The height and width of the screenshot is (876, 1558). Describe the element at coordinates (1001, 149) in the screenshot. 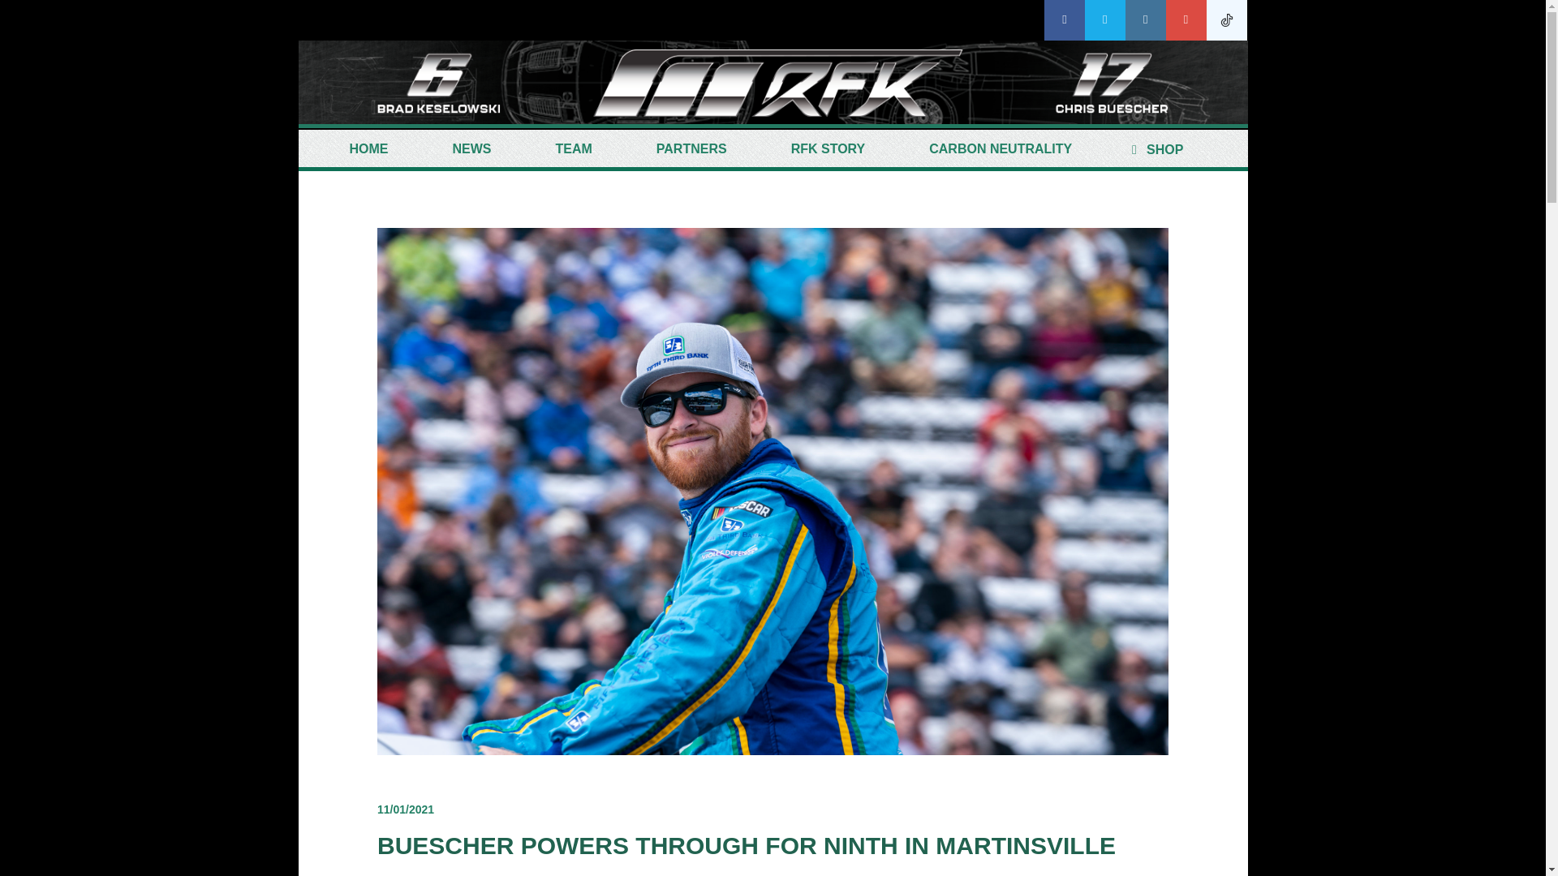

I see `CARBON NEUTRALITY` at that location.